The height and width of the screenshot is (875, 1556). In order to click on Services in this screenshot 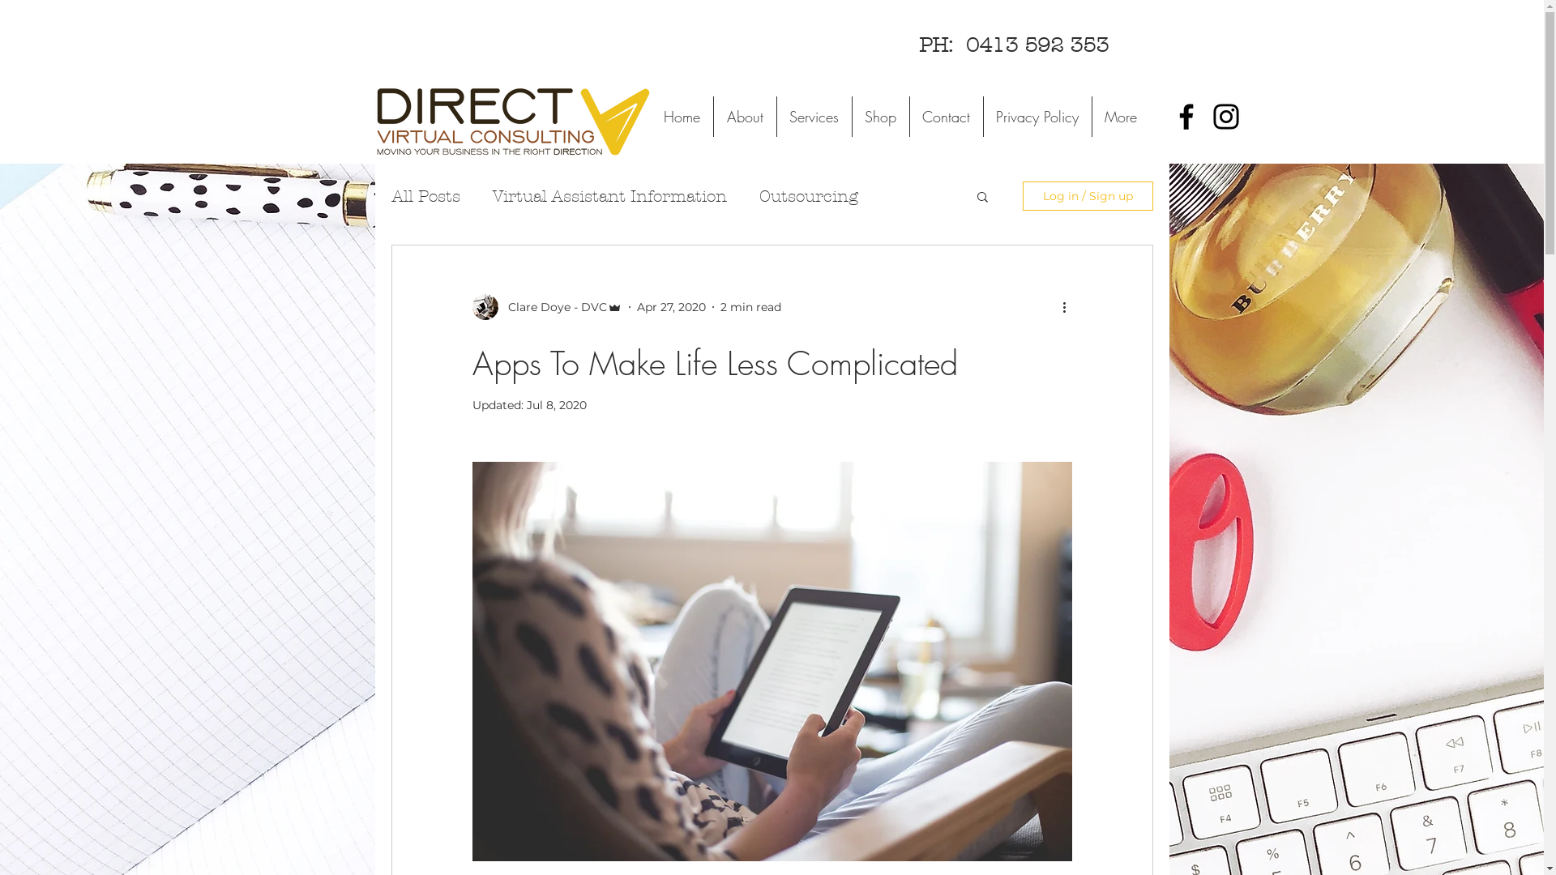, I will do `click(814, 117)`.